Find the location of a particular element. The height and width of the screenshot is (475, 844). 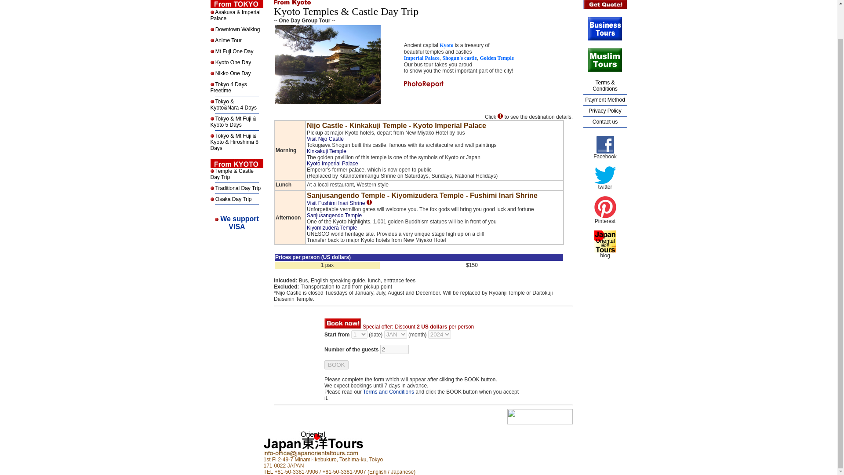

Privacy Policy is located at coordinates (605, 111).